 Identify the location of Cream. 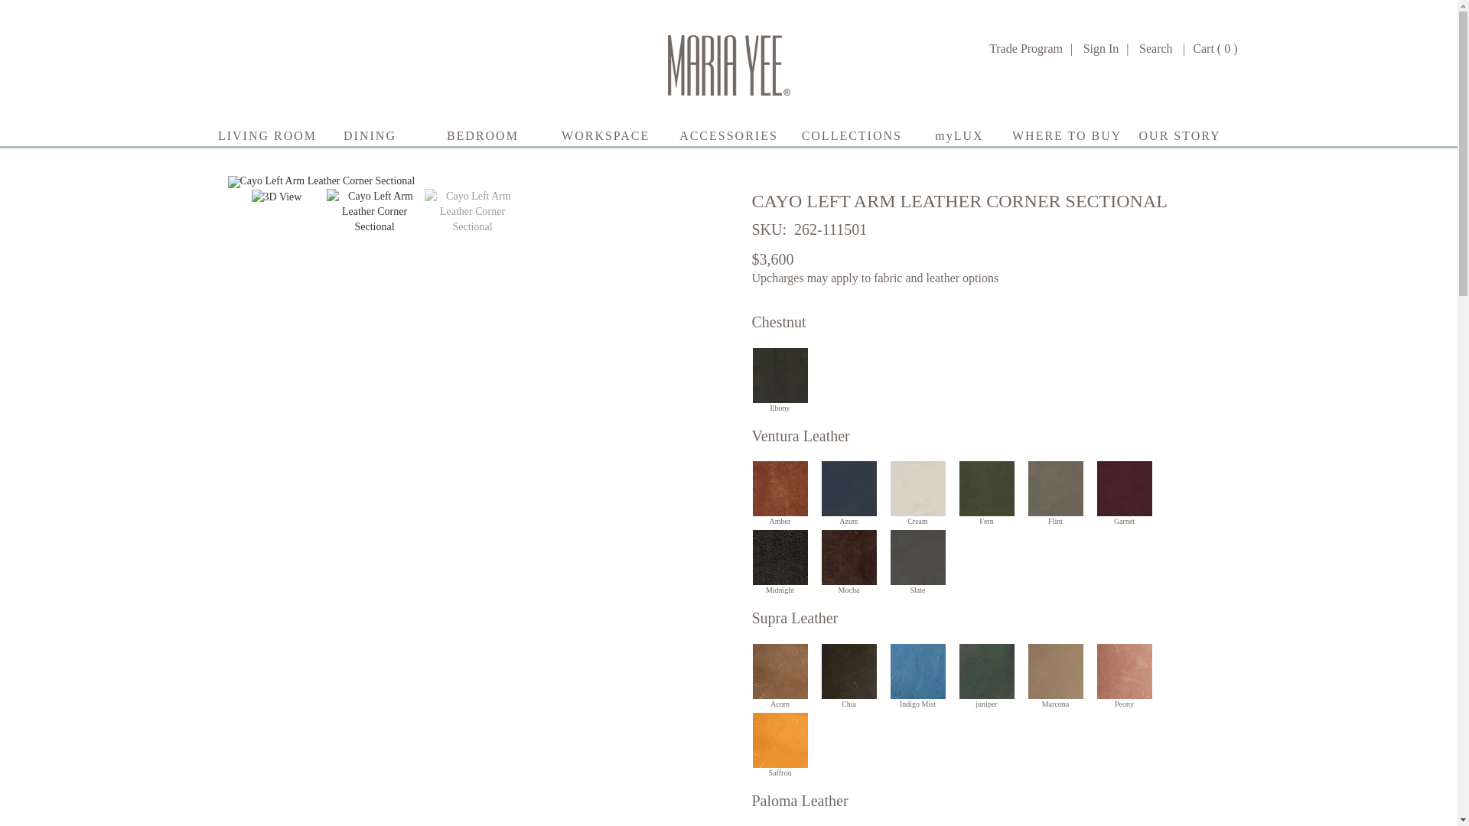
(917, 488).